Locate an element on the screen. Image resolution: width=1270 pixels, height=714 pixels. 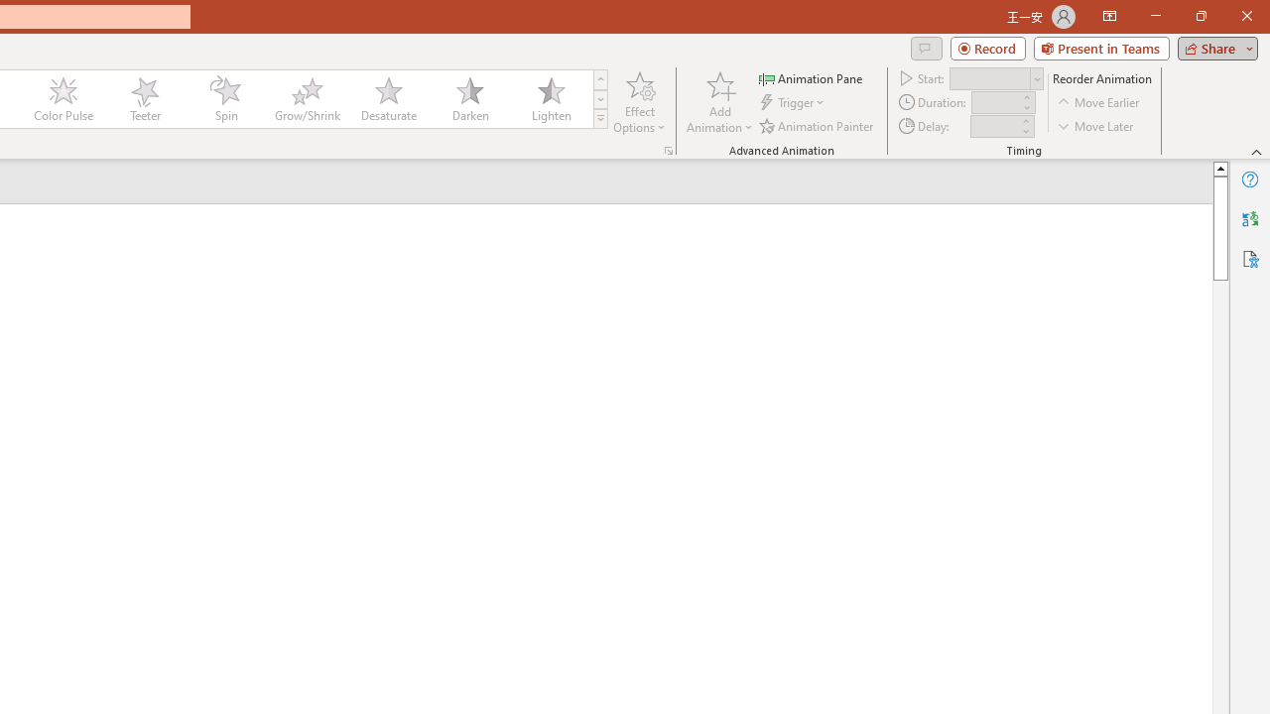
Lighten is located at coordinates (551, 99).